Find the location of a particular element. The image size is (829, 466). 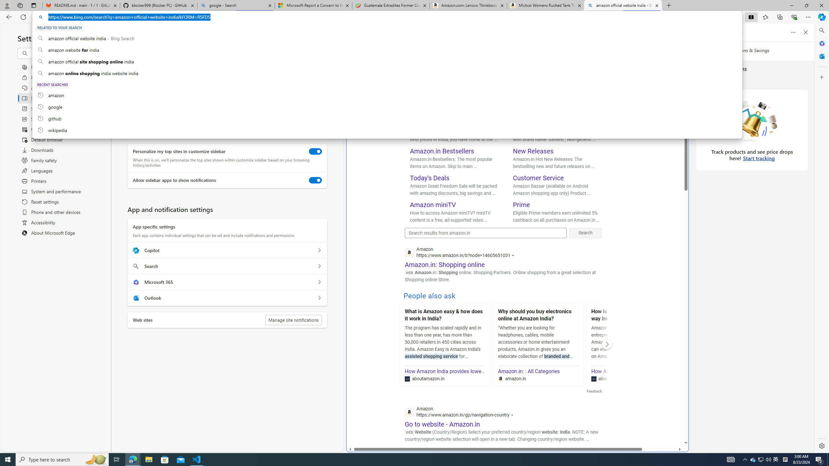

Personalize my top sites in customize sidebar is located at coordinates (315, 151).